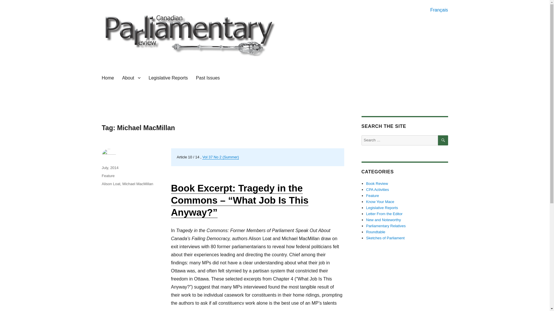  What do you see at coordinates (385, 238) in the screenshot?
I see `Sketches of Parliament` at bounding box center [385, 238].